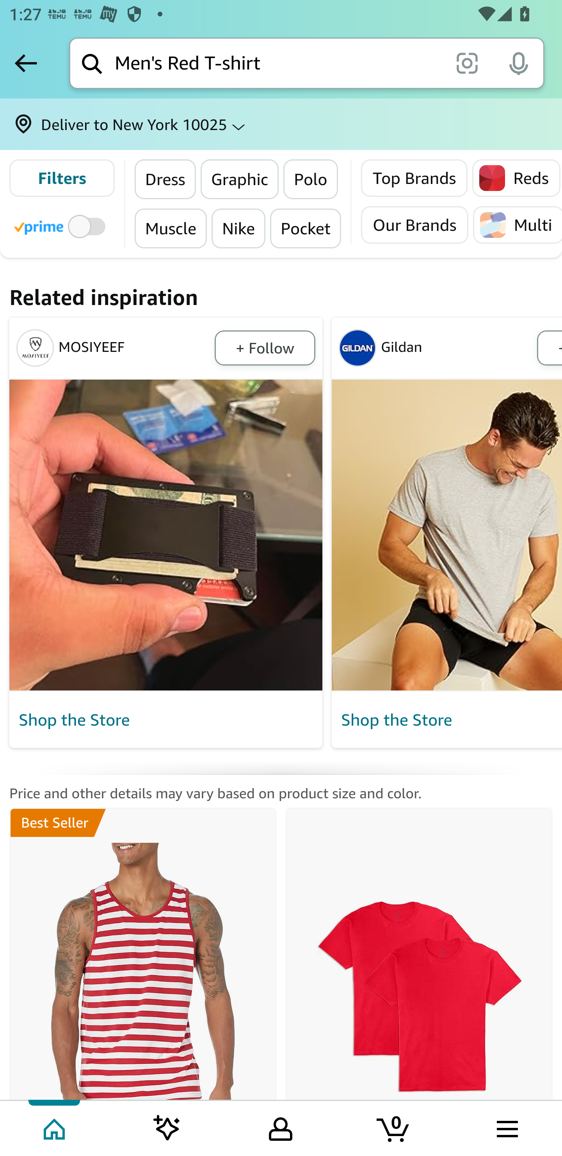 This screenshot has height=1156, width=562. Describe the element at coordinates (281, 1127) in the screenshot. I see `Your Amazon.com Tab 3 of 5` at that location.